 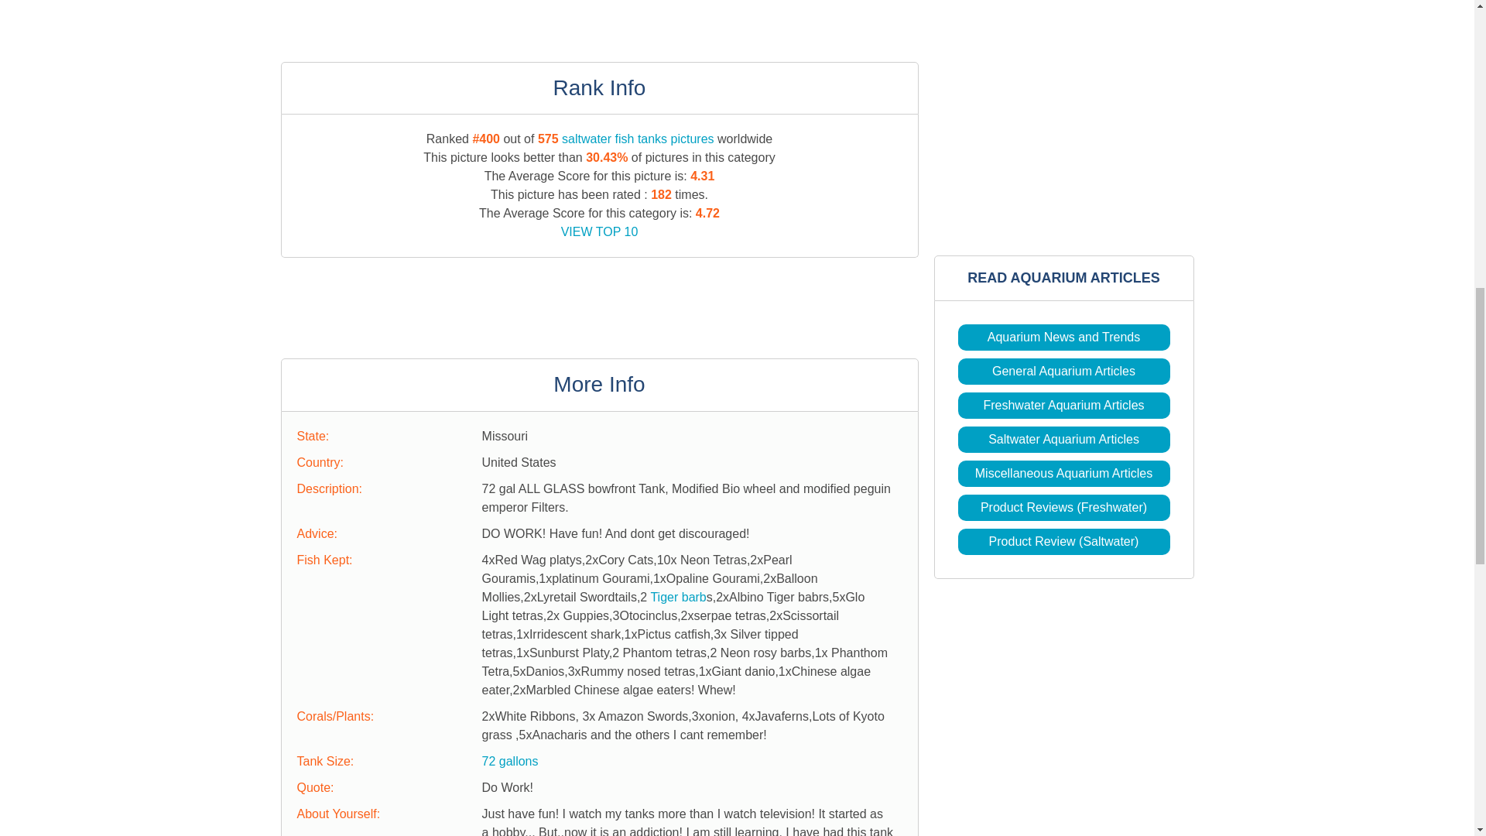 What do you see at coordinates (1063, 406) in the screenshot?
I see `Freshwater Aquarium Articles` at bounding box center [1063, 406].